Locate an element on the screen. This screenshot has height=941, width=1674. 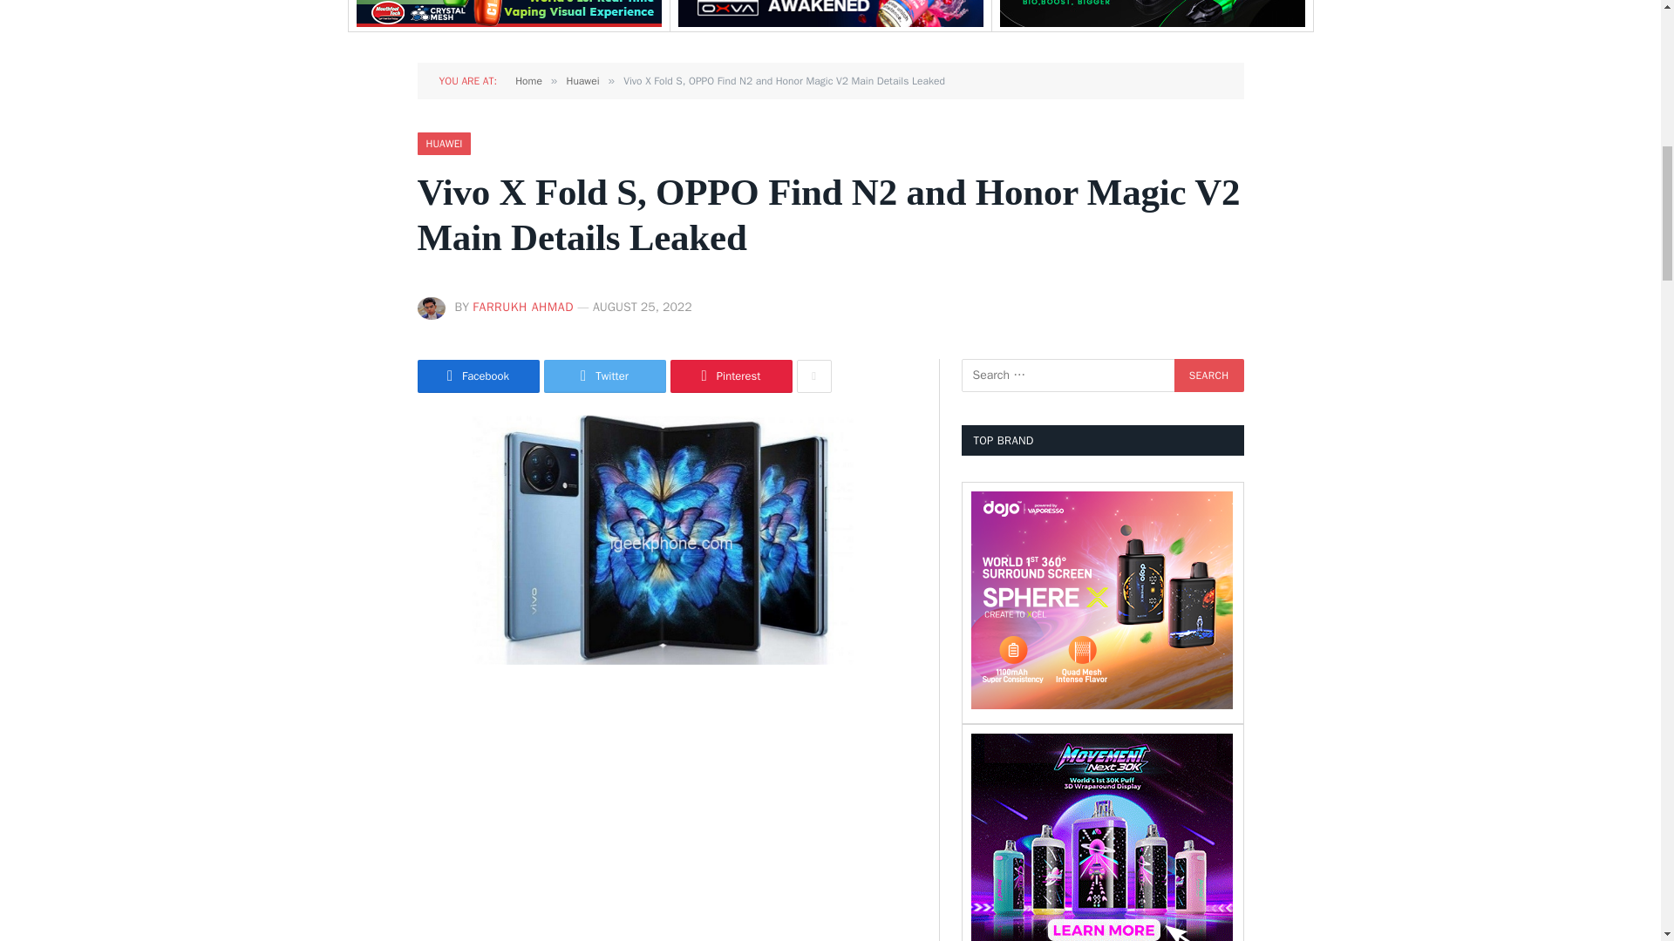
Share on Pinterest is located at coordinates (731, 376).